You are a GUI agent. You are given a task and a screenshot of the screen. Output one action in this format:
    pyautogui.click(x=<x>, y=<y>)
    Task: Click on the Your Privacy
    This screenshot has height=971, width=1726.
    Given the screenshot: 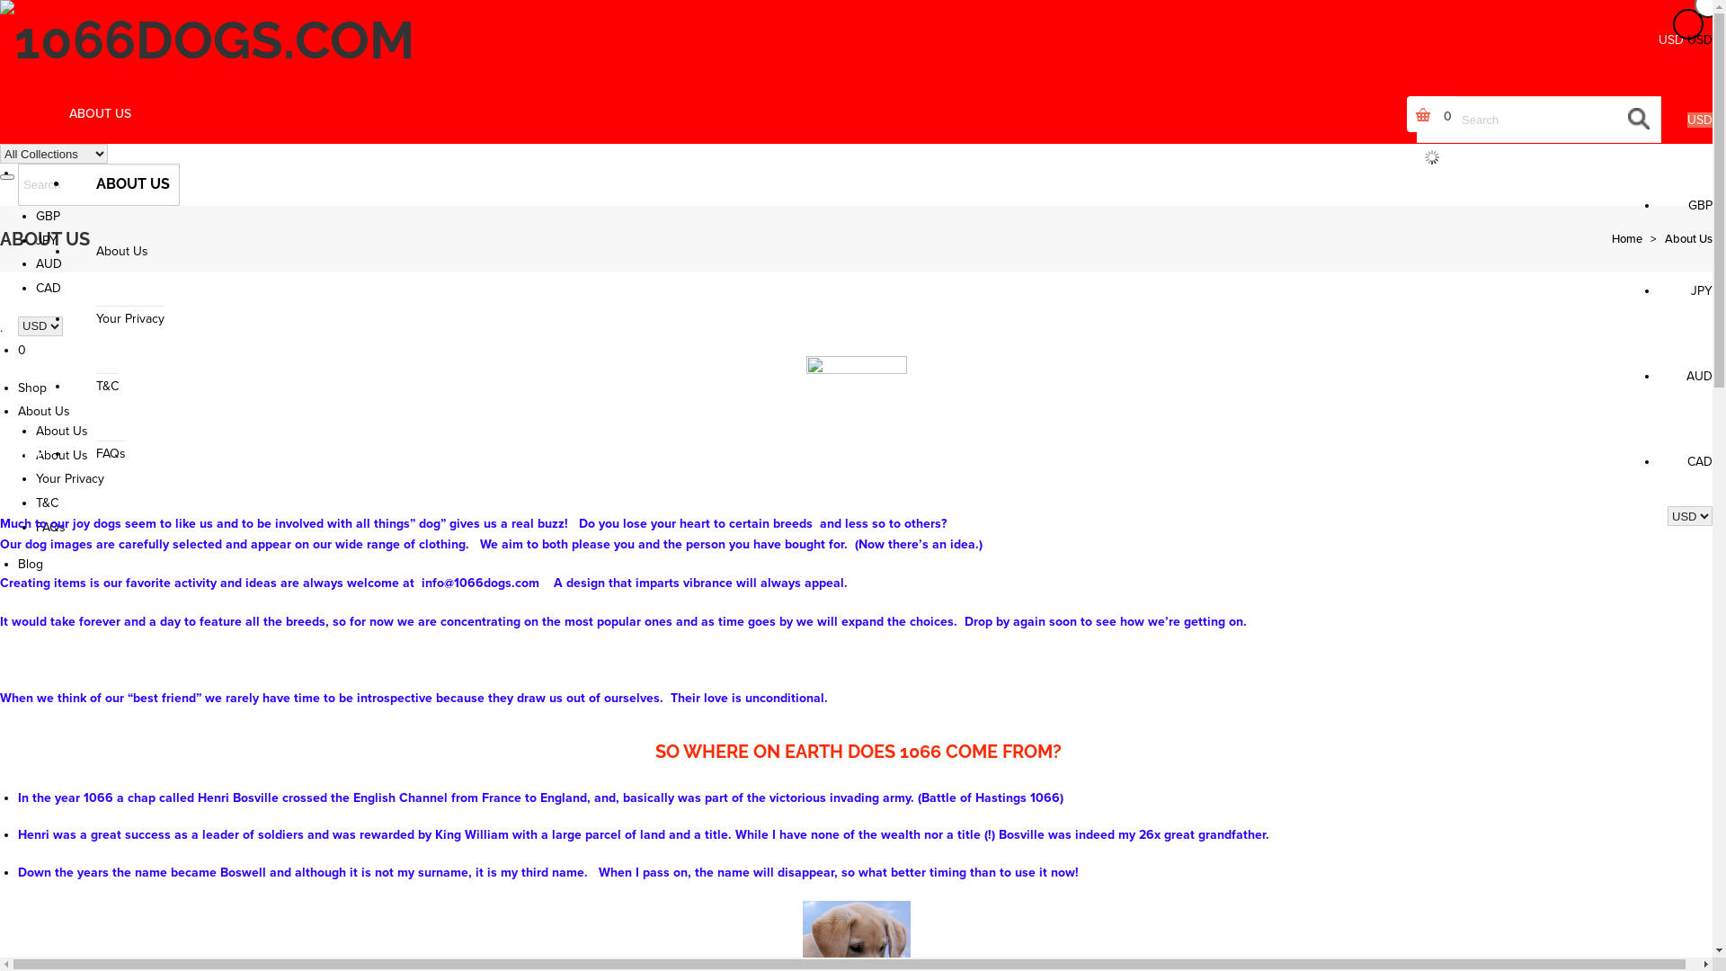 What is the action you would take?
    pyautogui.click(x=130, y=318)
    